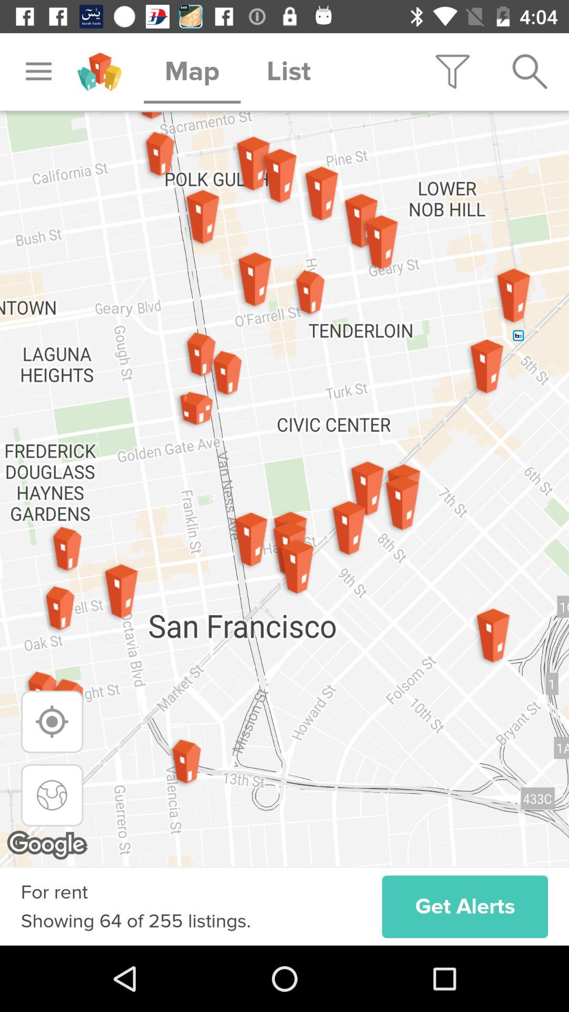 This screenshot has width=569, height=1012. I want to click on click the icon to the right of the showing 64 of item, so click(465, 907).